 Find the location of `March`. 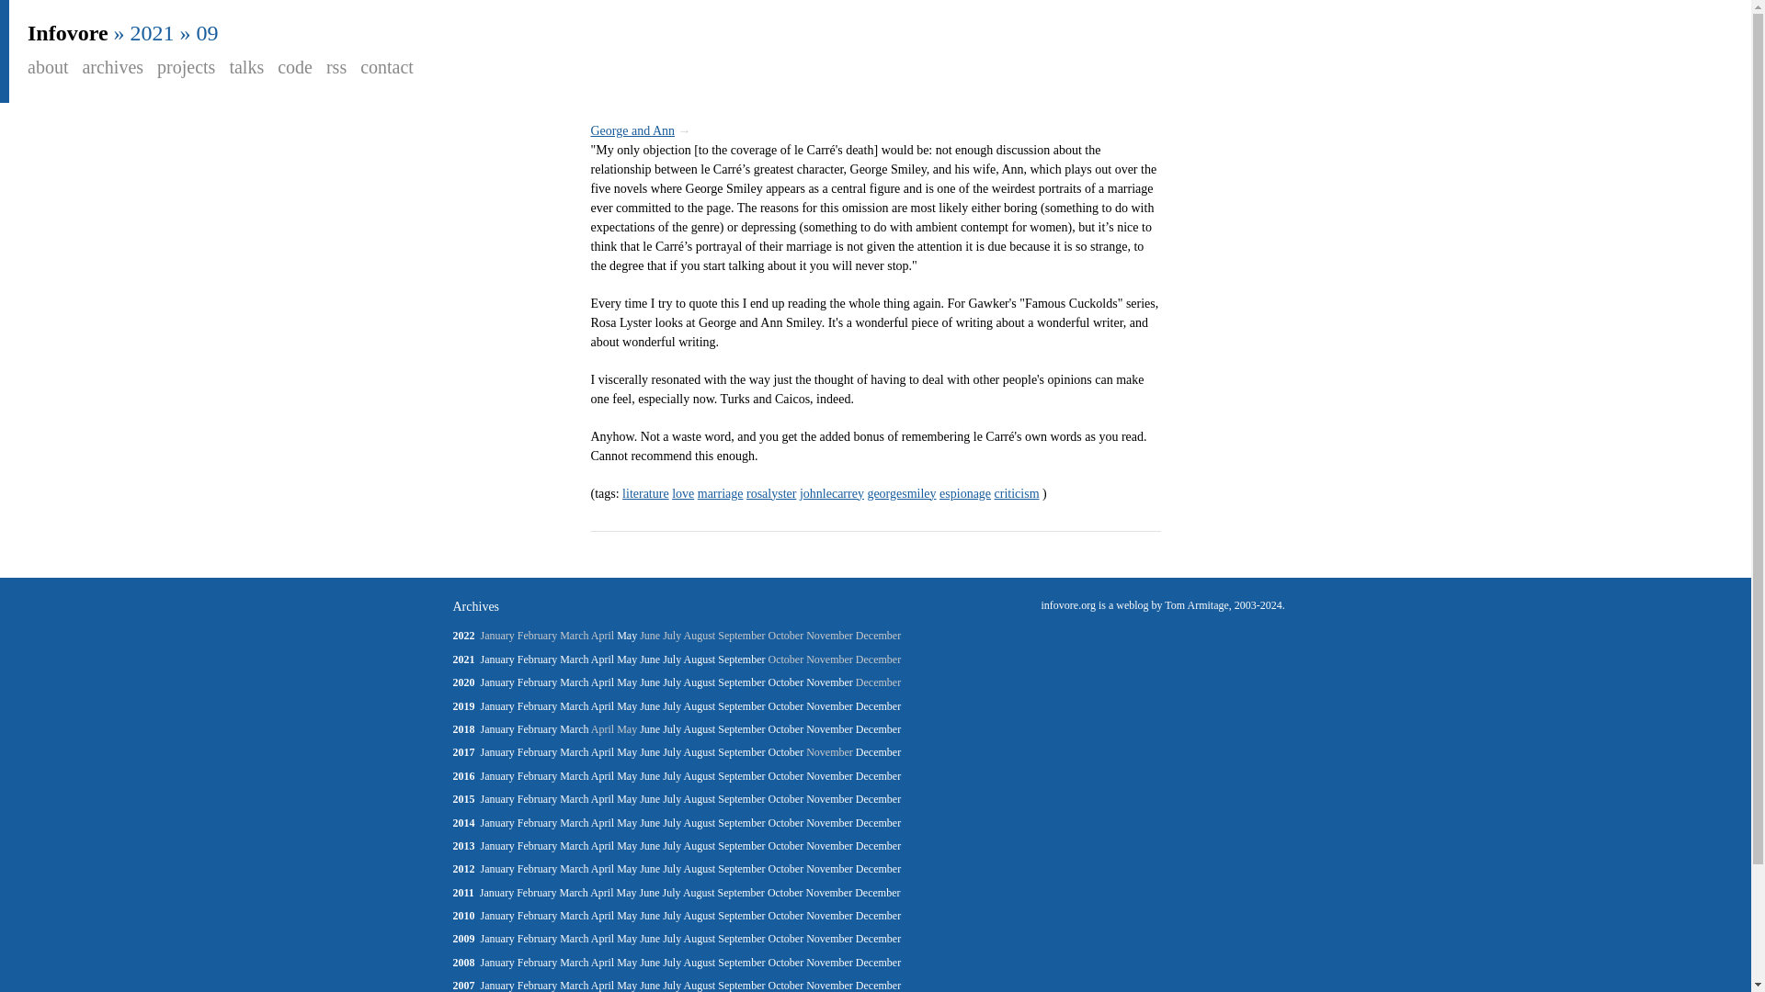

March is located at coordinates (574, 682).